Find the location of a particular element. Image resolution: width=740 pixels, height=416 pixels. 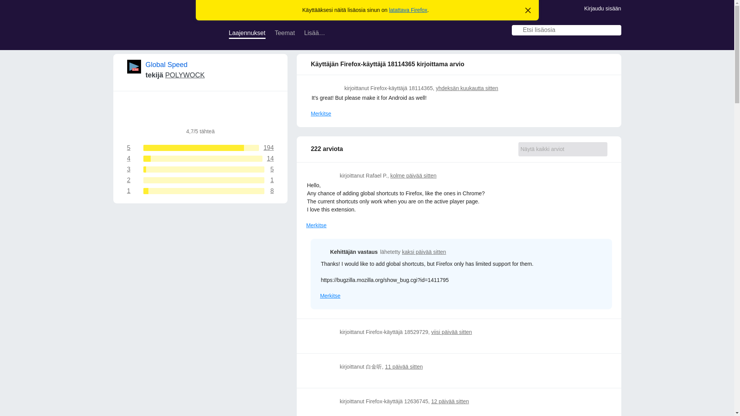

Merkitse is located at coordinates (247, 34).